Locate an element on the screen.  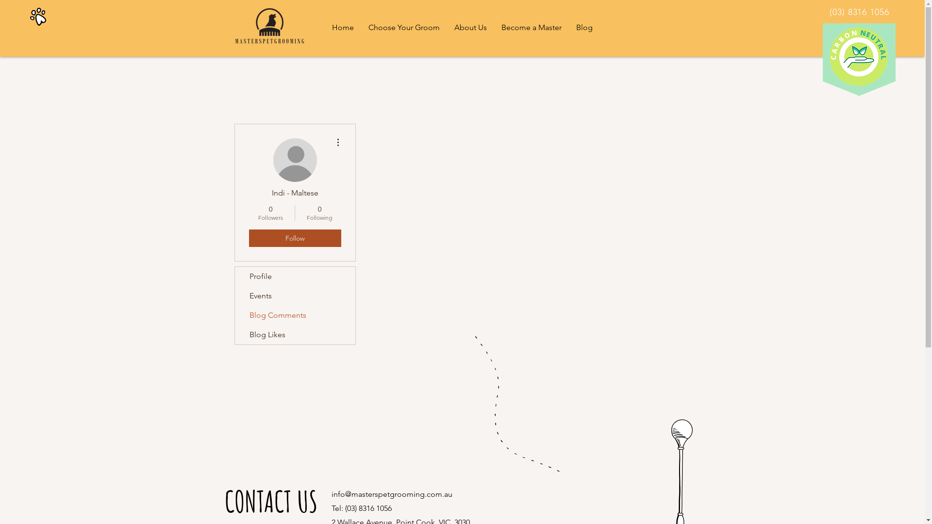
Choose Your Groom is located at coordinates (404, 28).